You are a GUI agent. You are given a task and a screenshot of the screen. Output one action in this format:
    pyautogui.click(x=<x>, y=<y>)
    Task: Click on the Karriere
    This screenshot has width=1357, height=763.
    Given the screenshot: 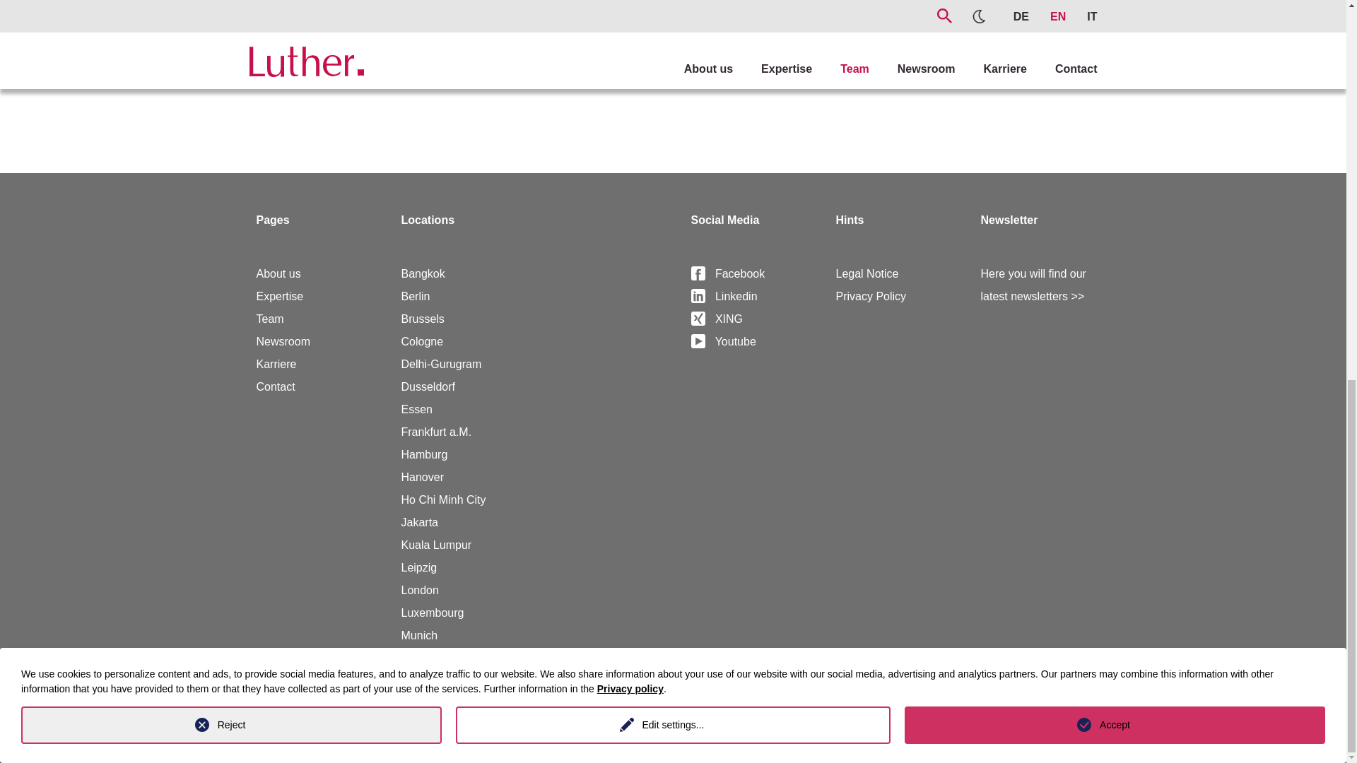 What is the action you would take?
    pyautogui.click(x=276, y=363)
    